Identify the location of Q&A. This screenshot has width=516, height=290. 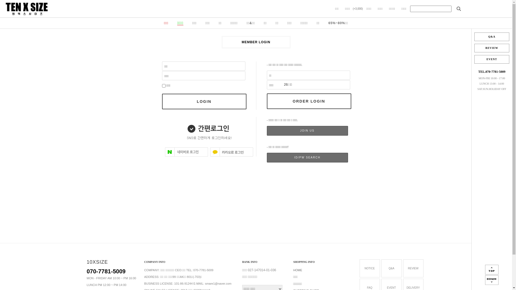
(392, 269).